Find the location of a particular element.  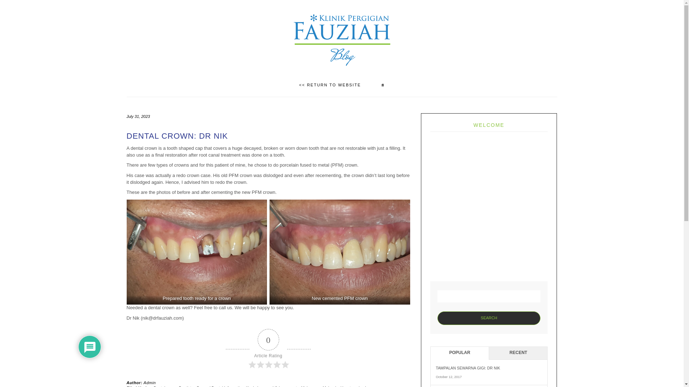

Posts by Admin is located at coordinates (149, 382).